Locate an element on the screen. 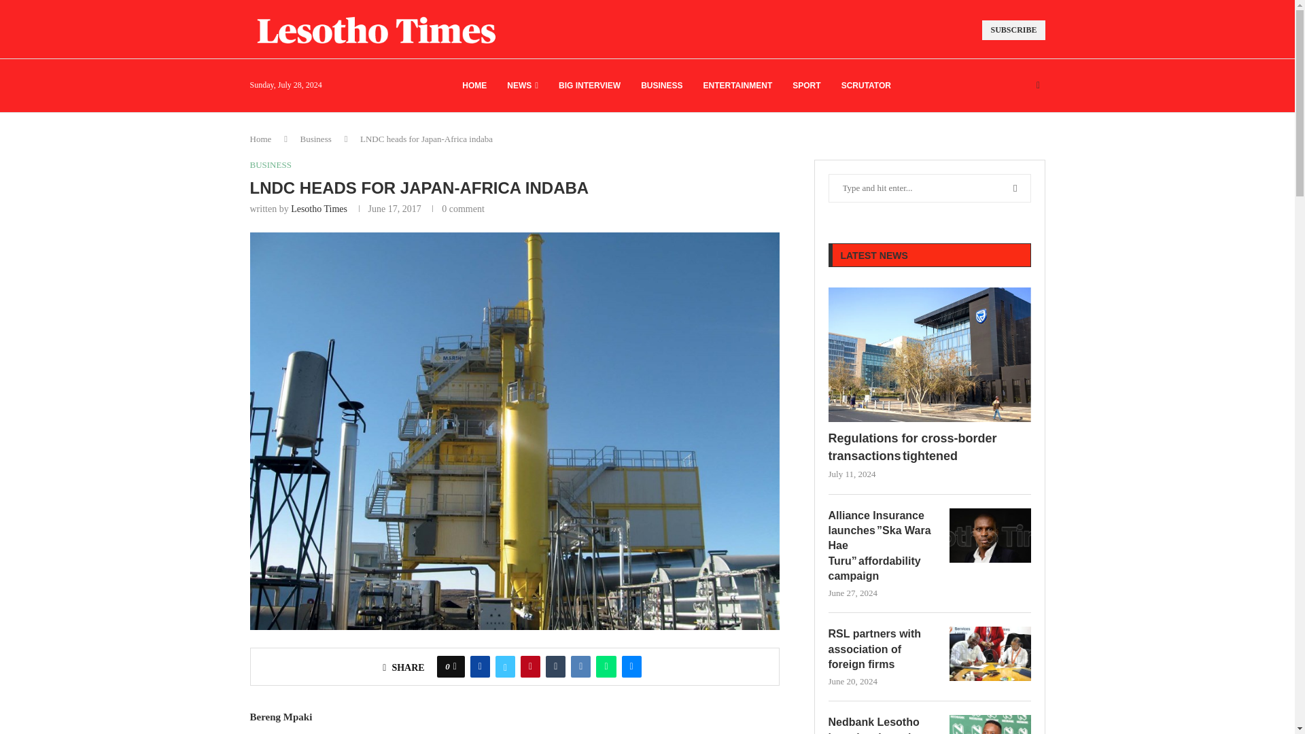  ENTERTAINMENT is located at coordinates (737, 86).